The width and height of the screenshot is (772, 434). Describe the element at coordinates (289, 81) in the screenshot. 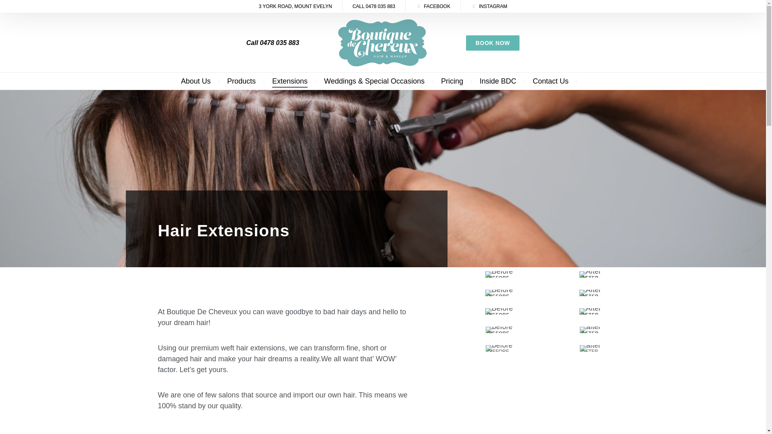

I see `Extensions` at that location.